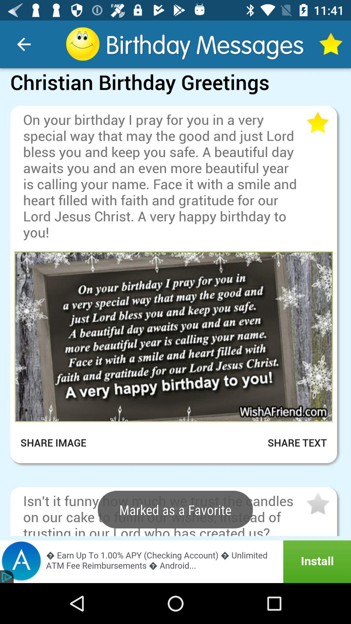 This screenshot has height=624, width=351. Describe the element at coordinates (175, 562) in the screenshot. I see `select item below the isn t it item` at that location.